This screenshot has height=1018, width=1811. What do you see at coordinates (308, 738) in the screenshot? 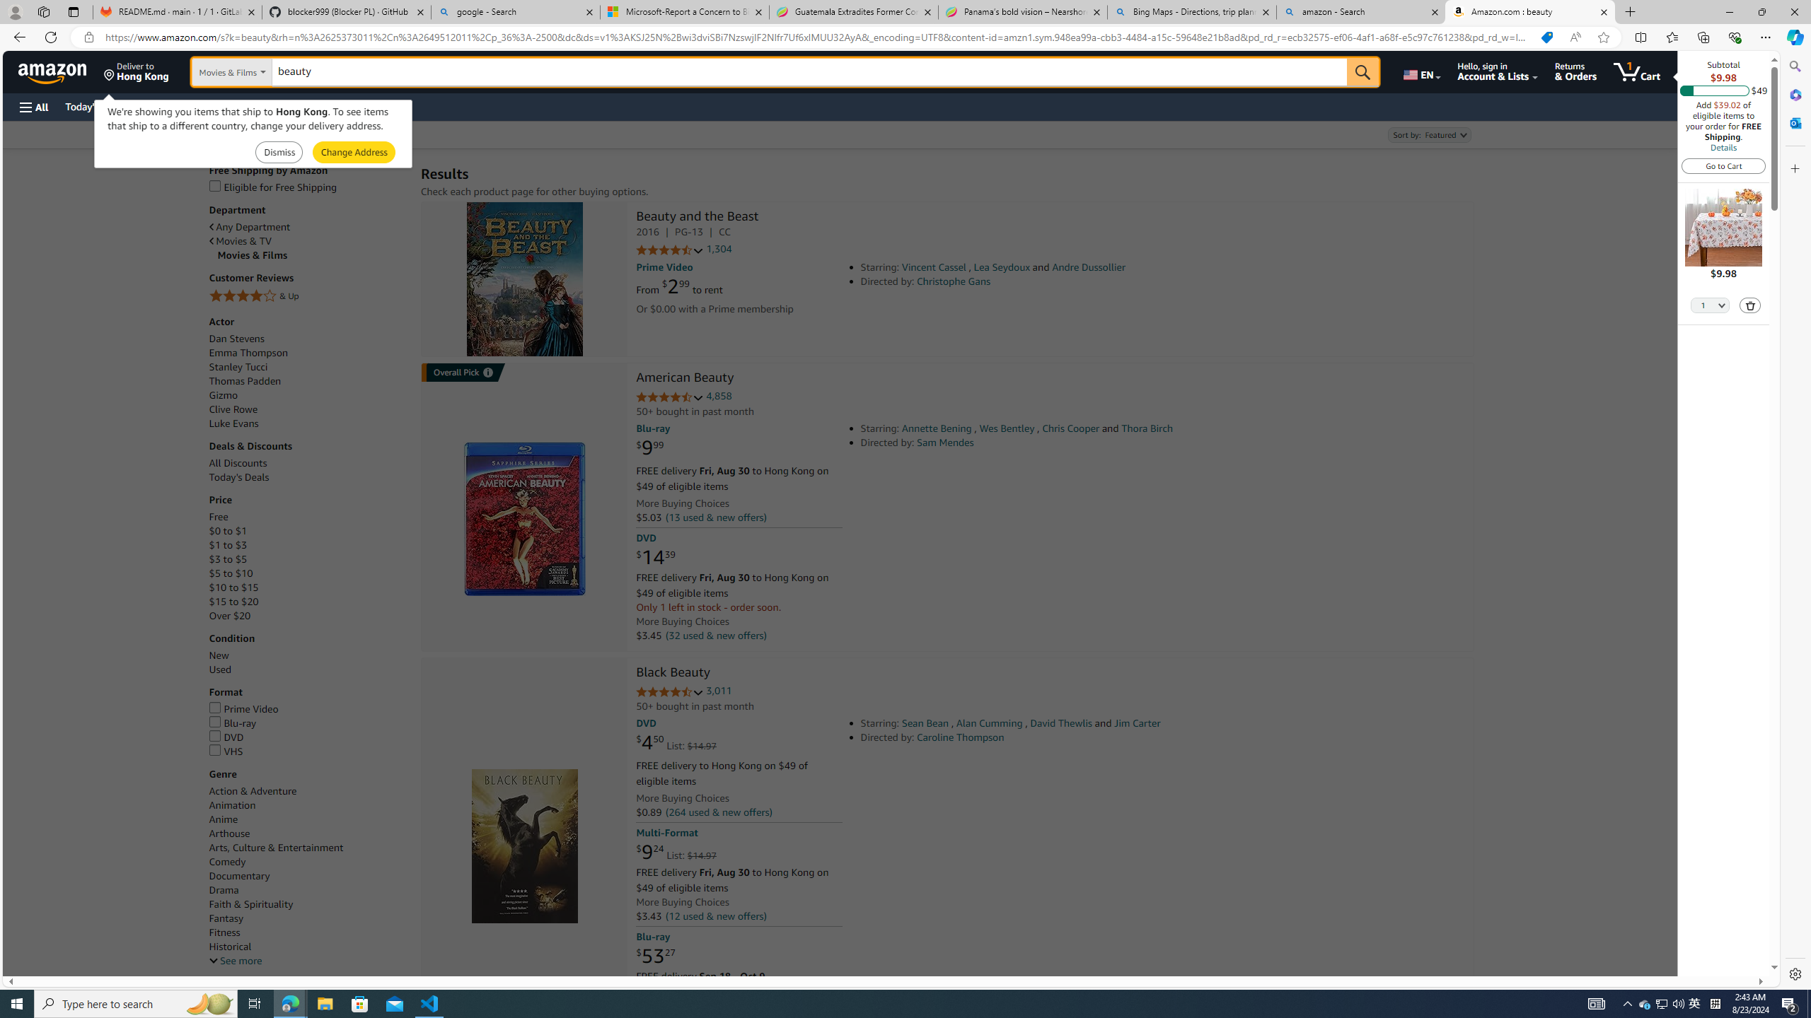
I see `DVD` at bounding box center [308, 738].